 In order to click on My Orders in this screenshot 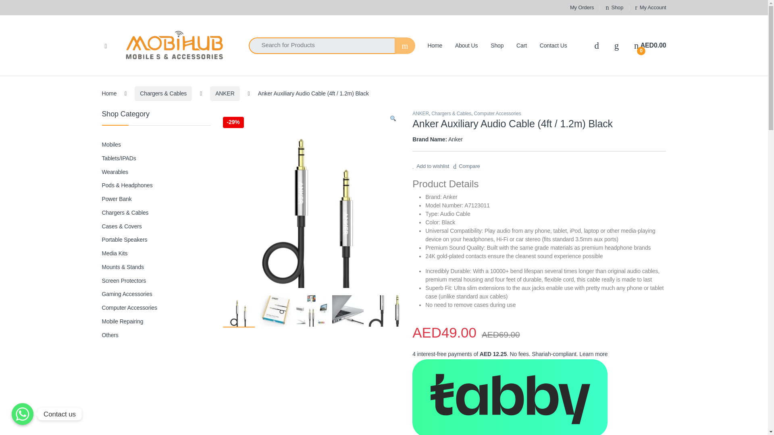, I will do `click(581, 7)`.